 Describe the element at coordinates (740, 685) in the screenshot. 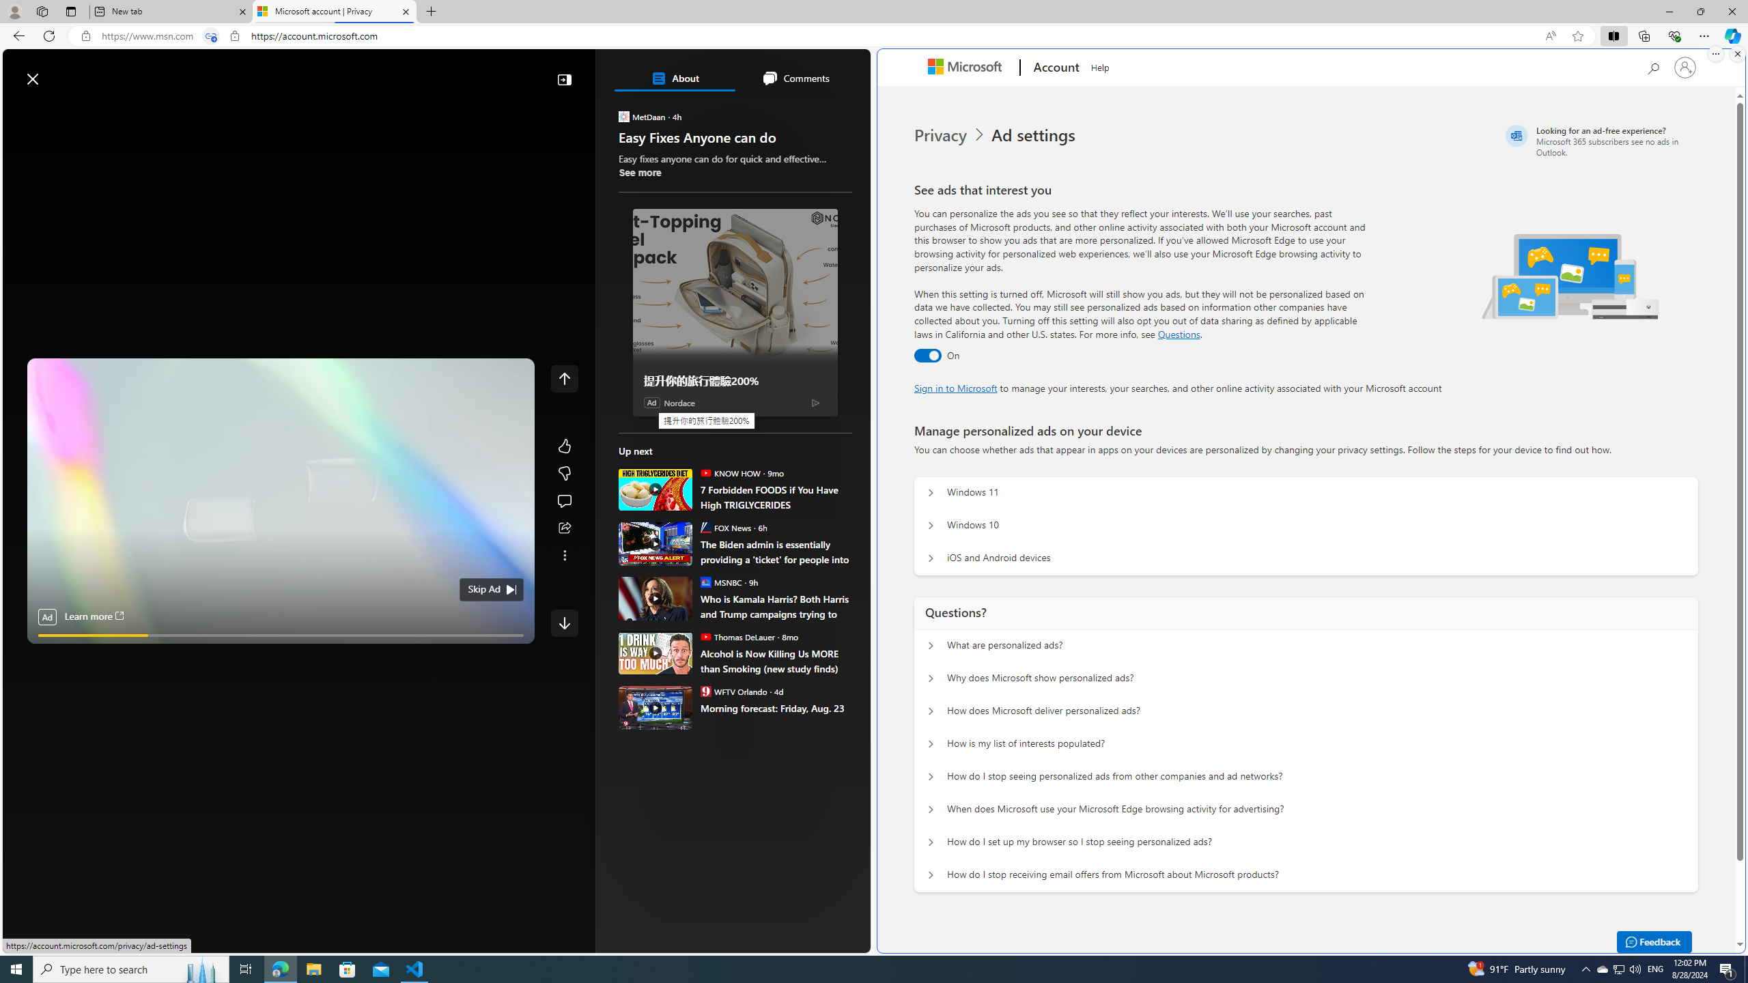

I see `Summer Sale! Up to -55%` at that location.